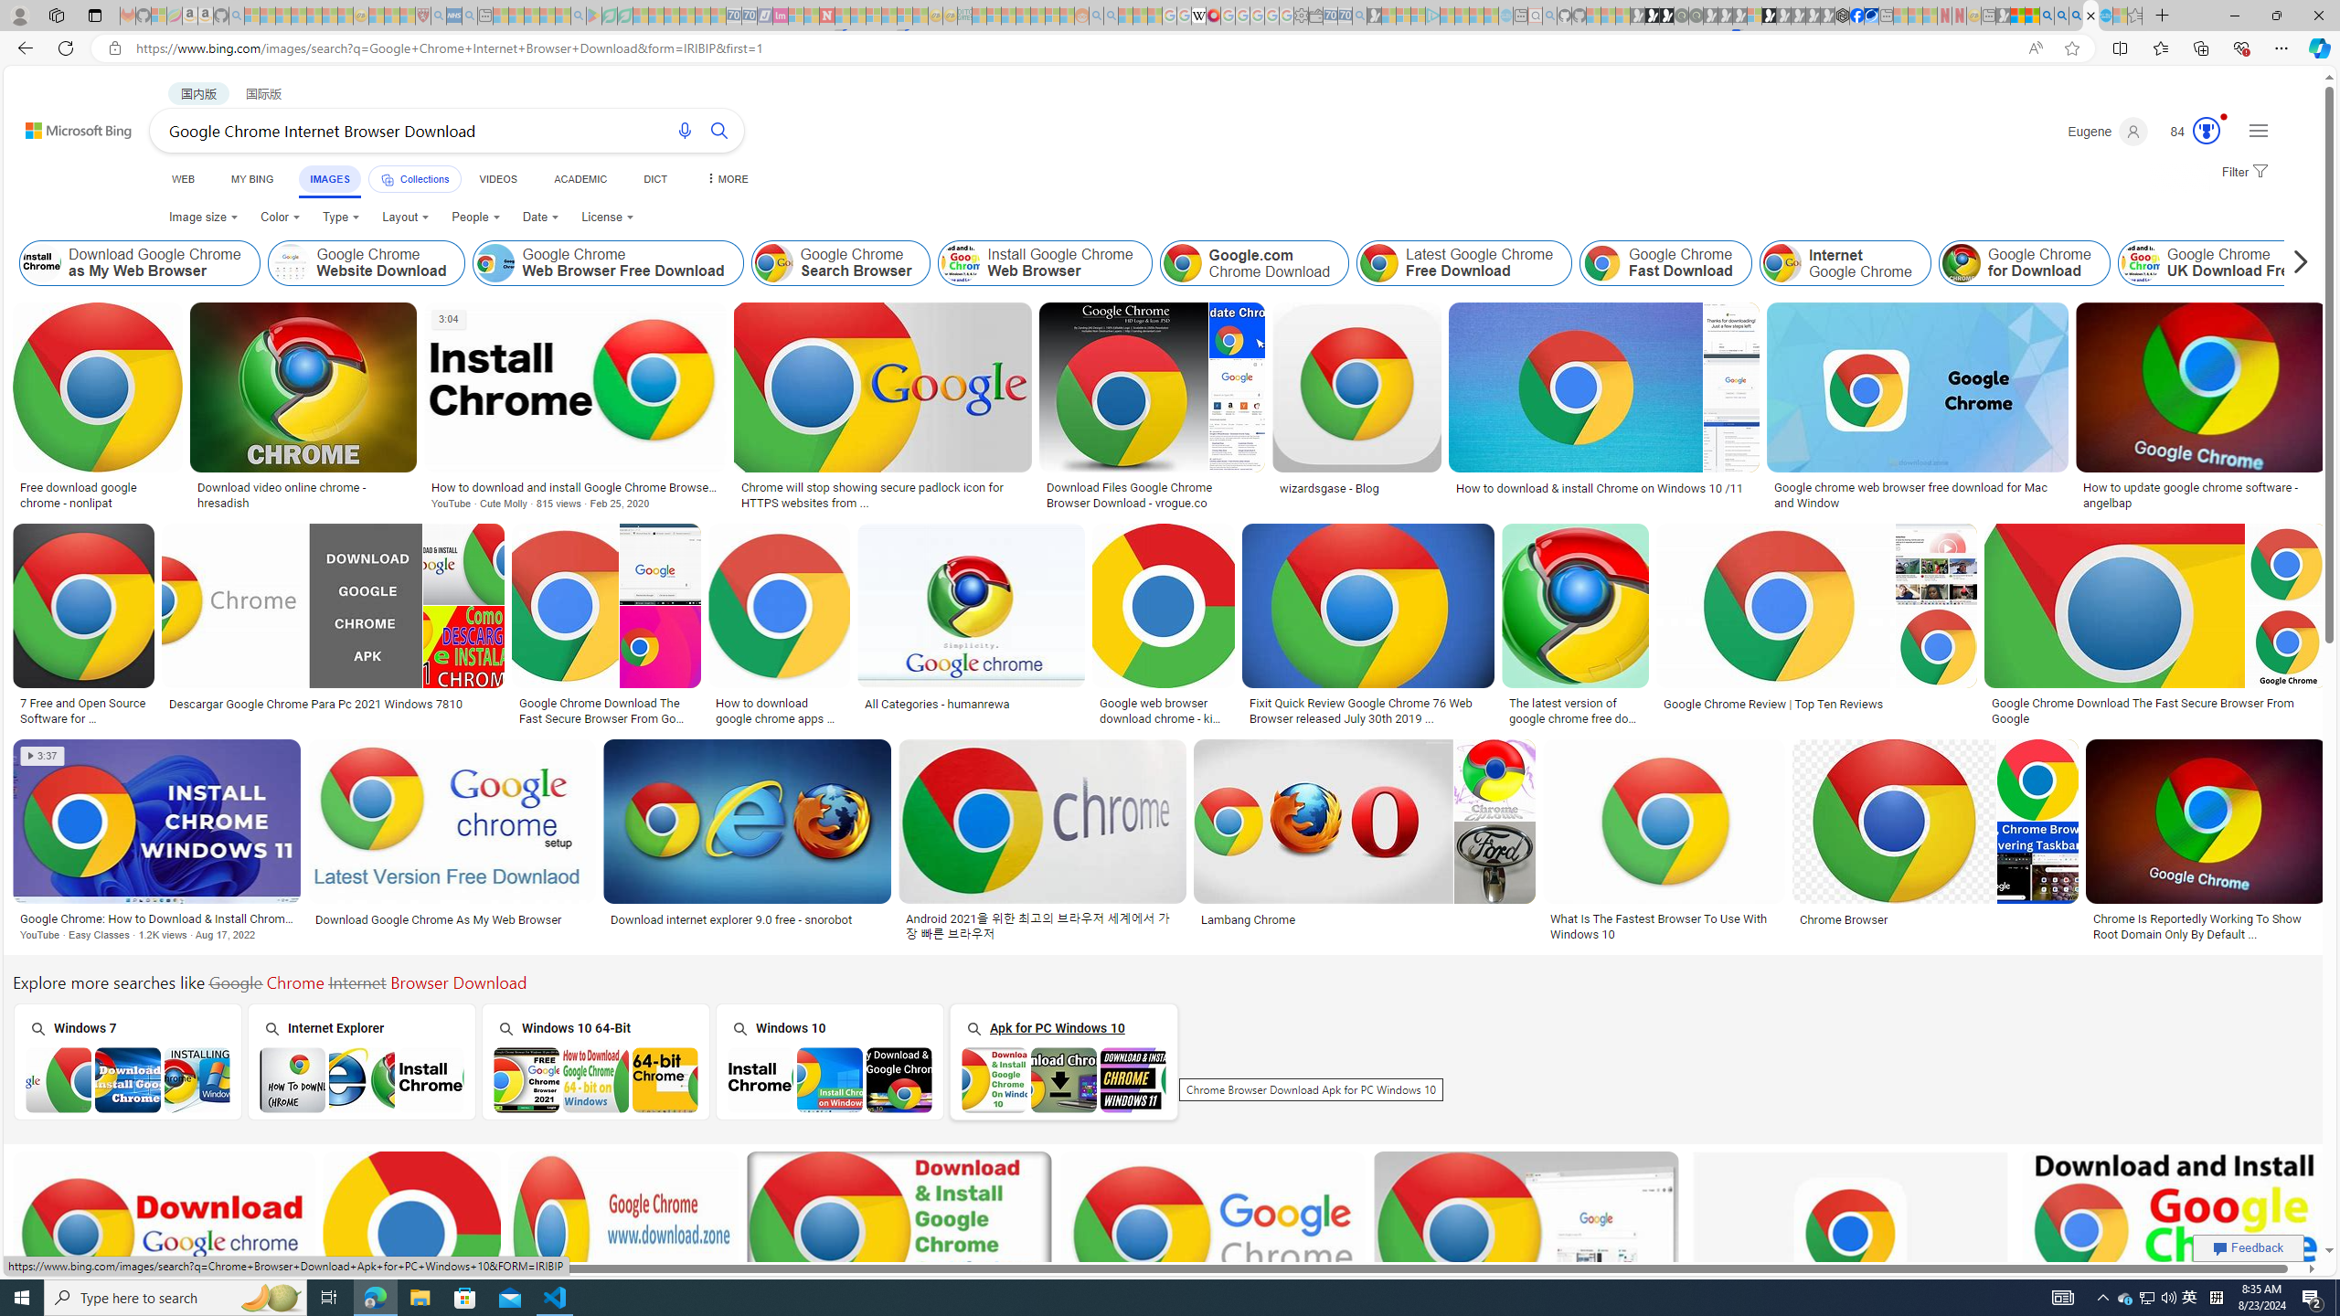  I want to click on Google chrome web browser free download for Mac and Window, so click(1918, 495).